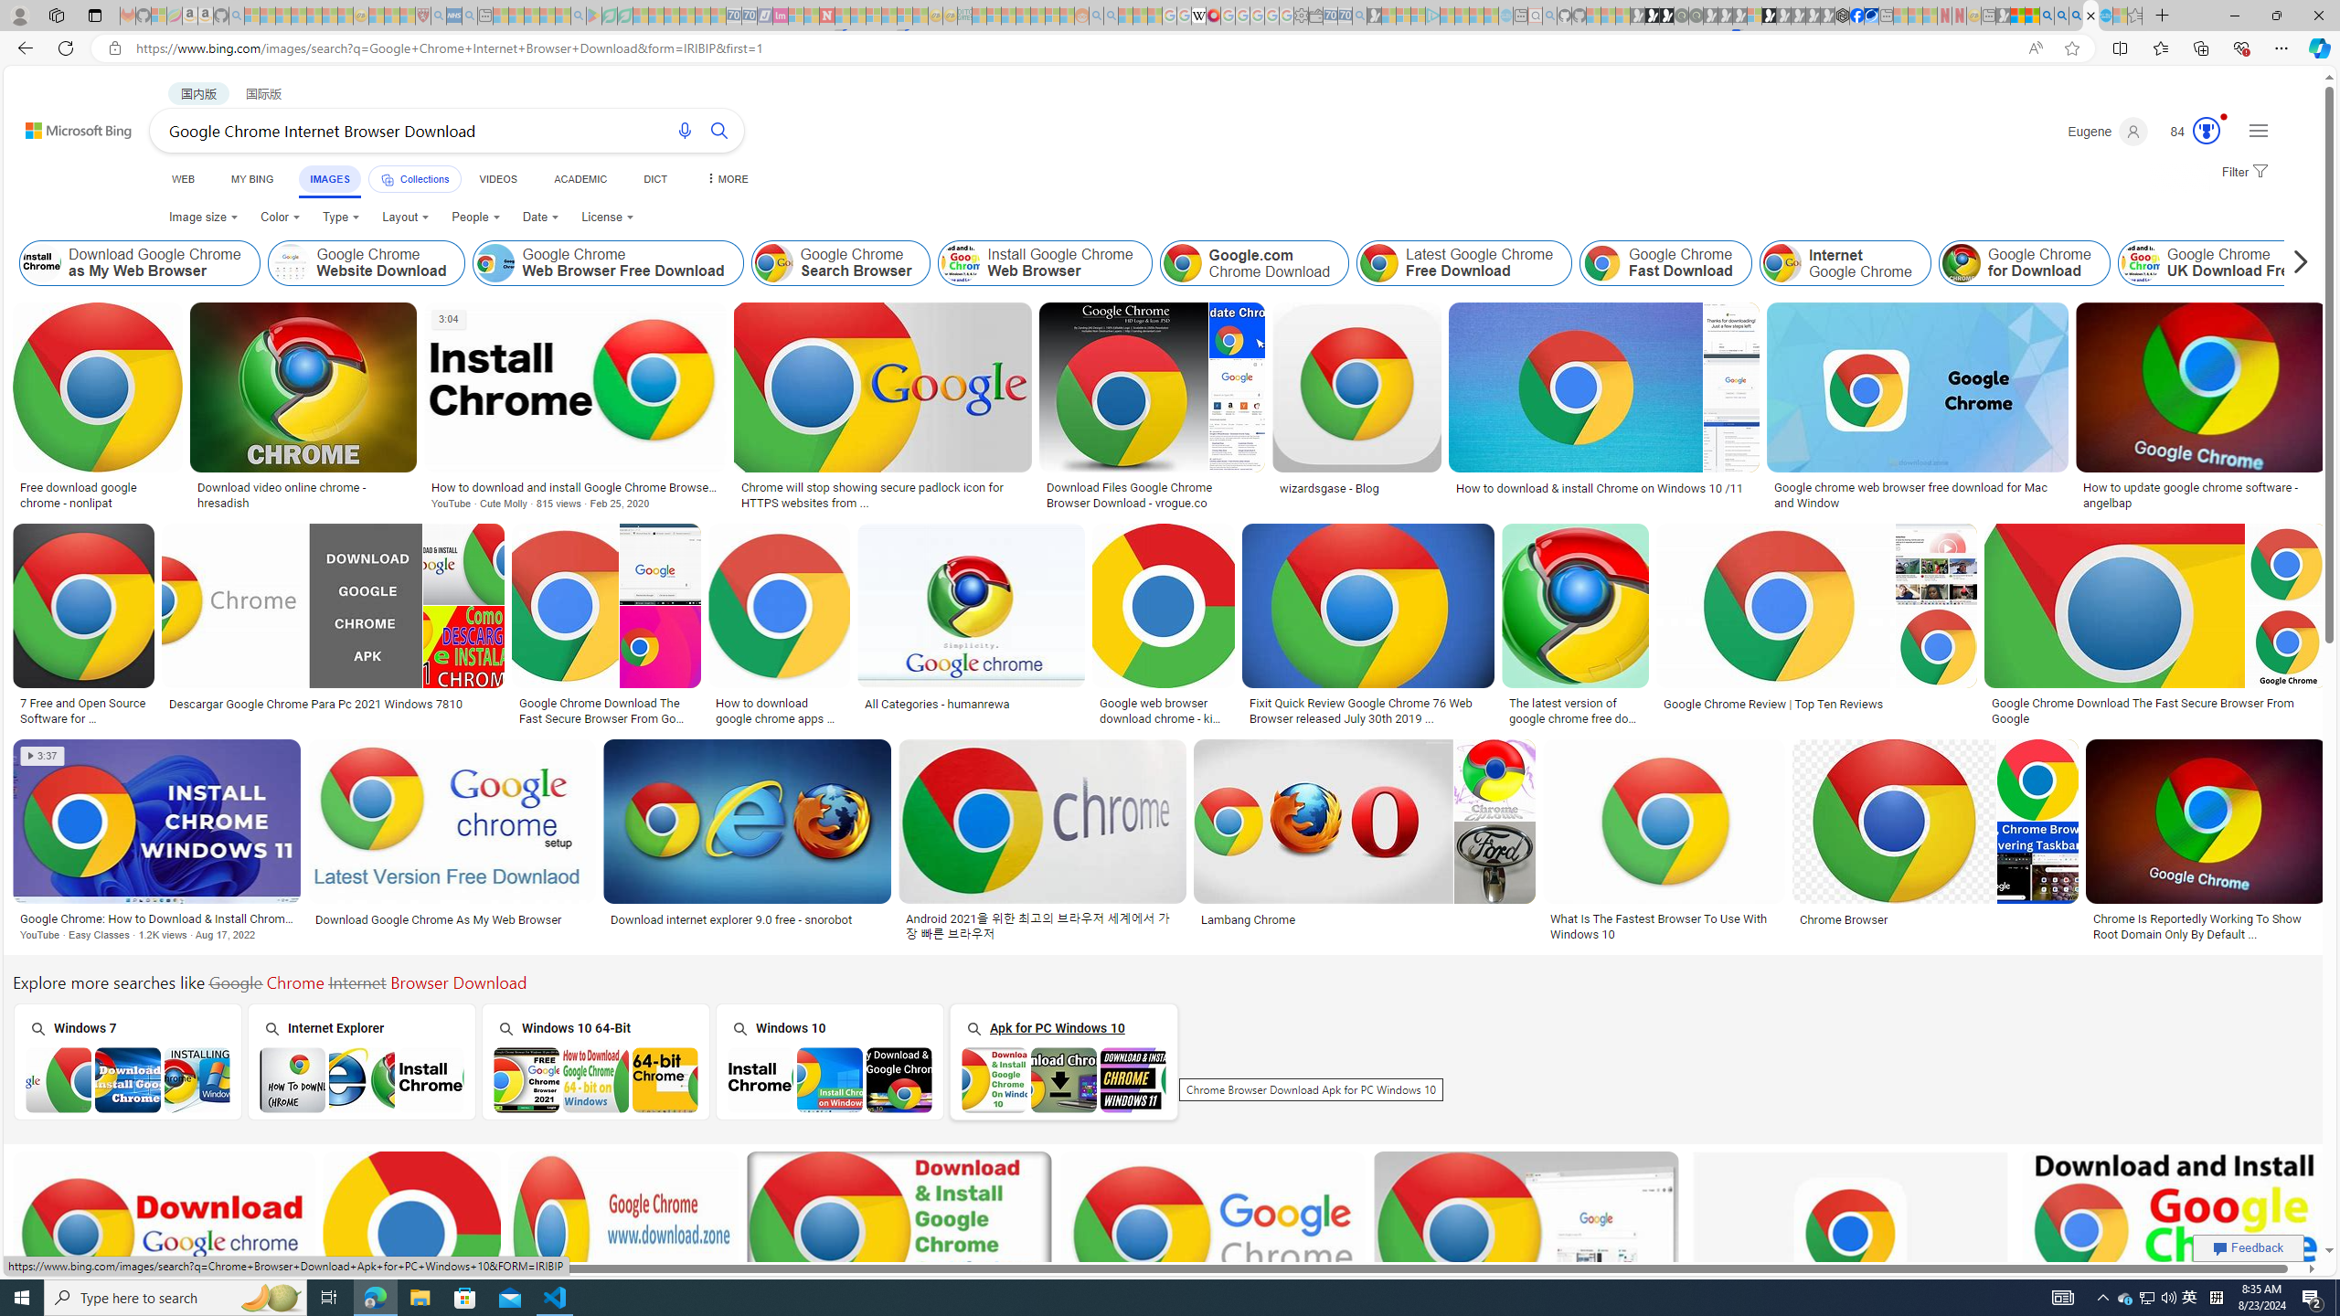  I want to click on Google chrome web browser free download for Mac and Window, so click(1918, 495).